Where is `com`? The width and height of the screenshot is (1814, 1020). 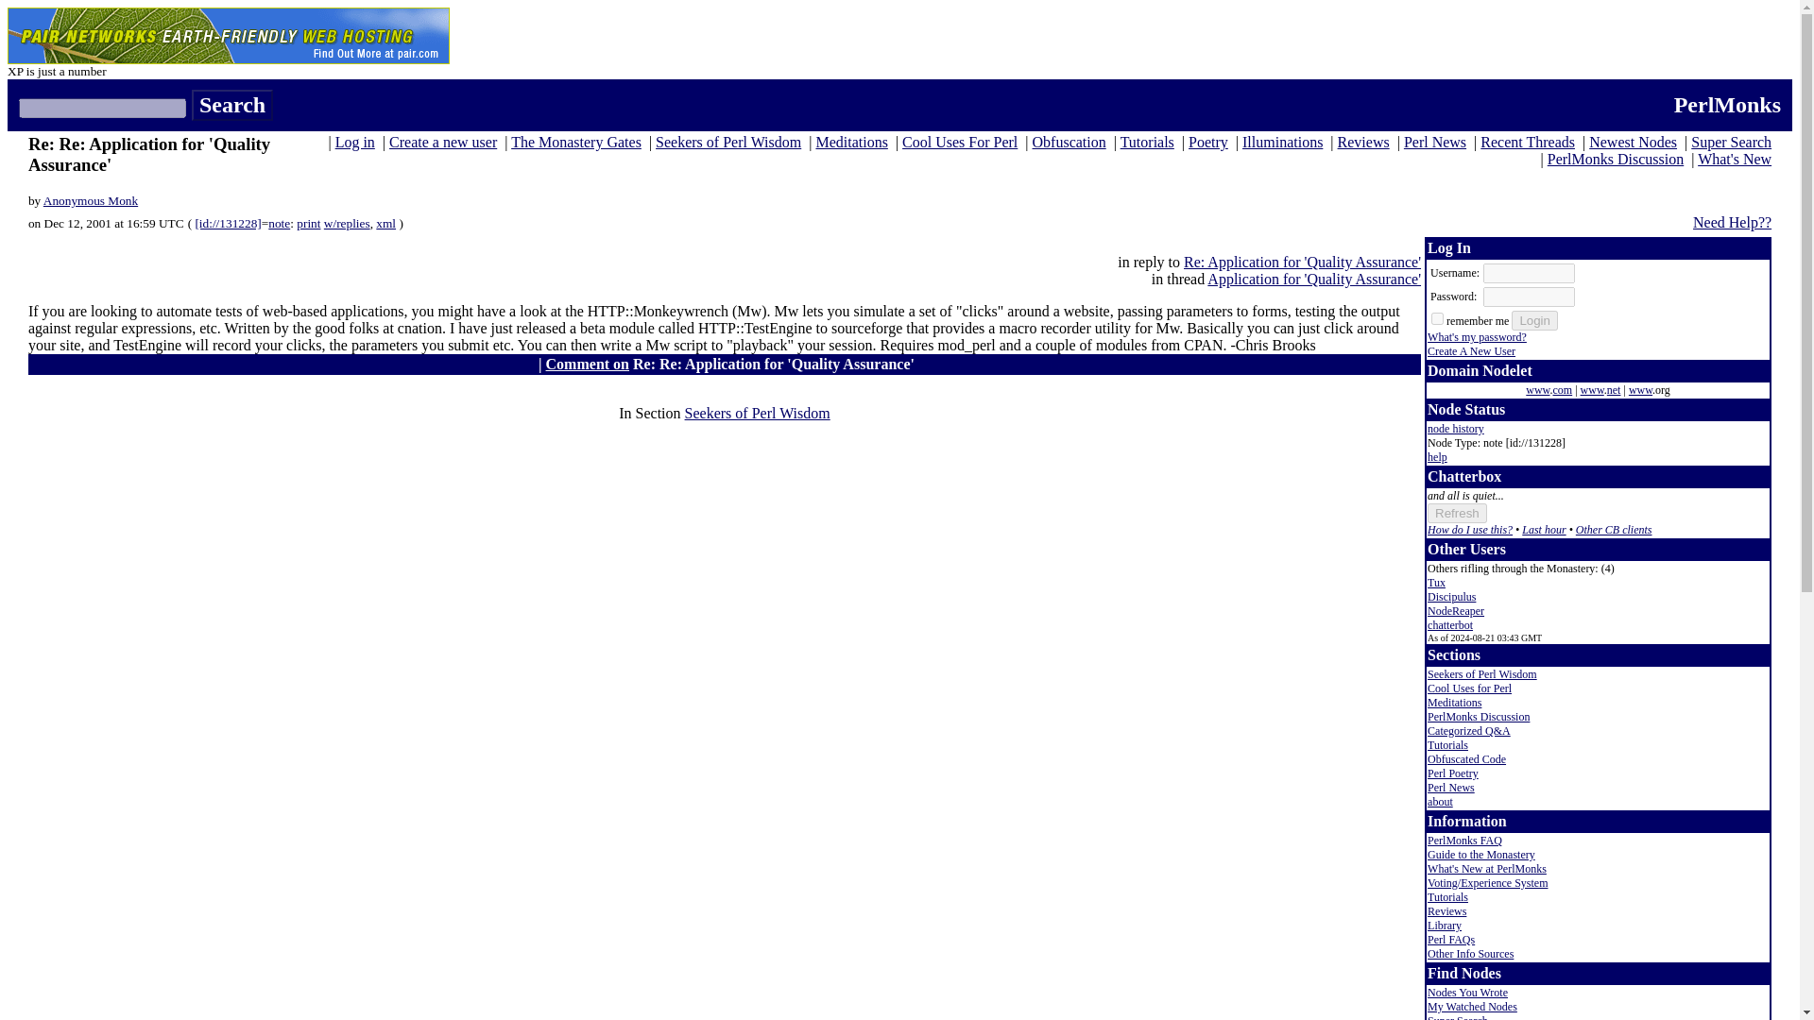 com is located at coordinates (1563, 390).